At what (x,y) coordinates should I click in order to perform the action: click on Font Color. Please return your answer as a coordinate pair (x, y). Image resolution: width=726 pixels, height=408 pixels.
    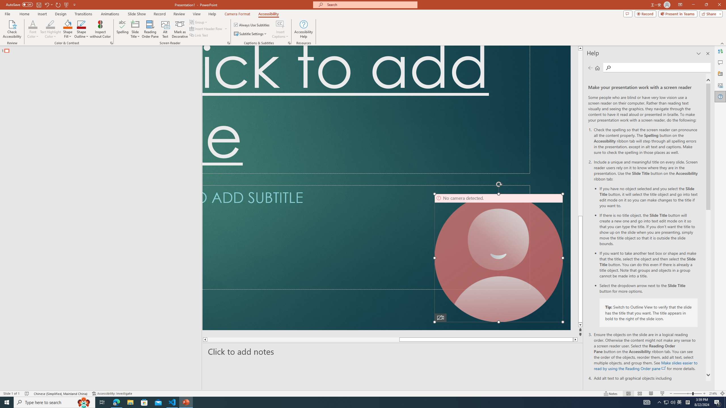
    Looking at the image, I should click on (33, 24).